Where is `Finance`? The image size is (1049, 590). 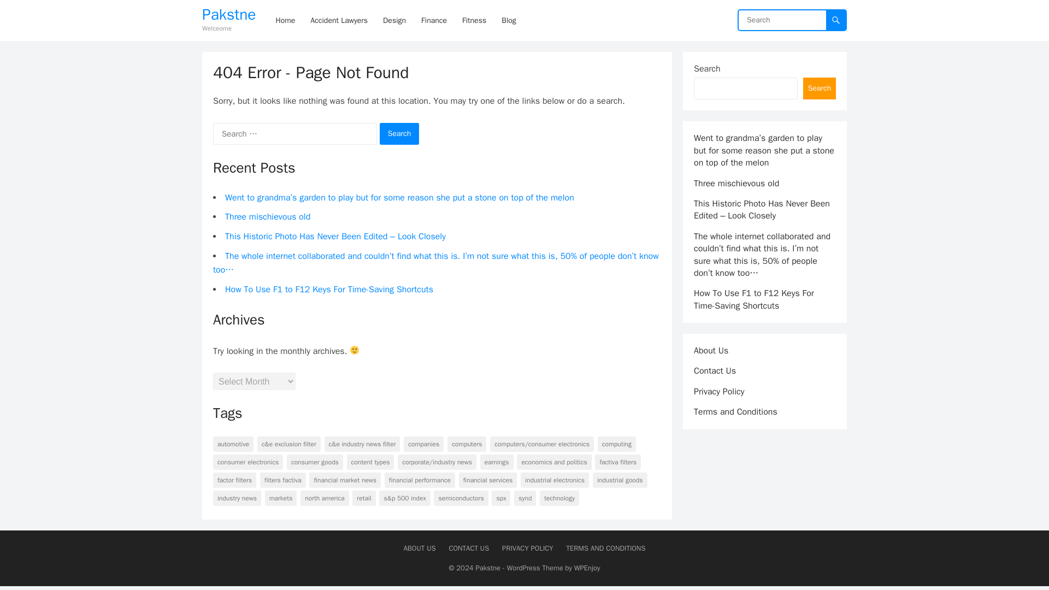 Finance is located at coordinates (434, 20).